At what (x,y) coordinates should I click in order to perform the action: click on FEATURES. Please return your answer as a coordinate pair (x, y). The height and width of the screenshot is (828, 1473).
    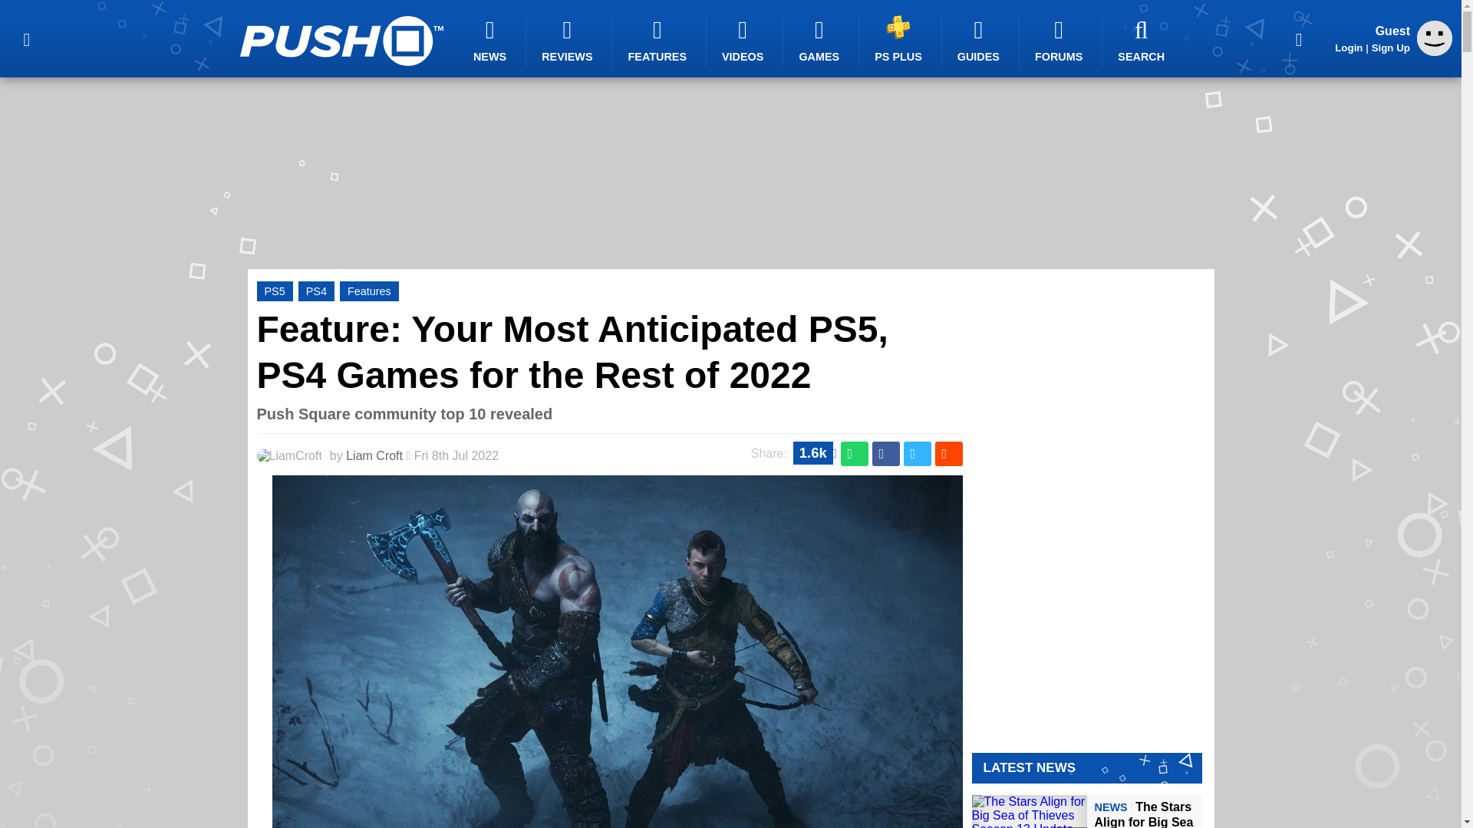
    Looking at the image, I should click on (660, 40).